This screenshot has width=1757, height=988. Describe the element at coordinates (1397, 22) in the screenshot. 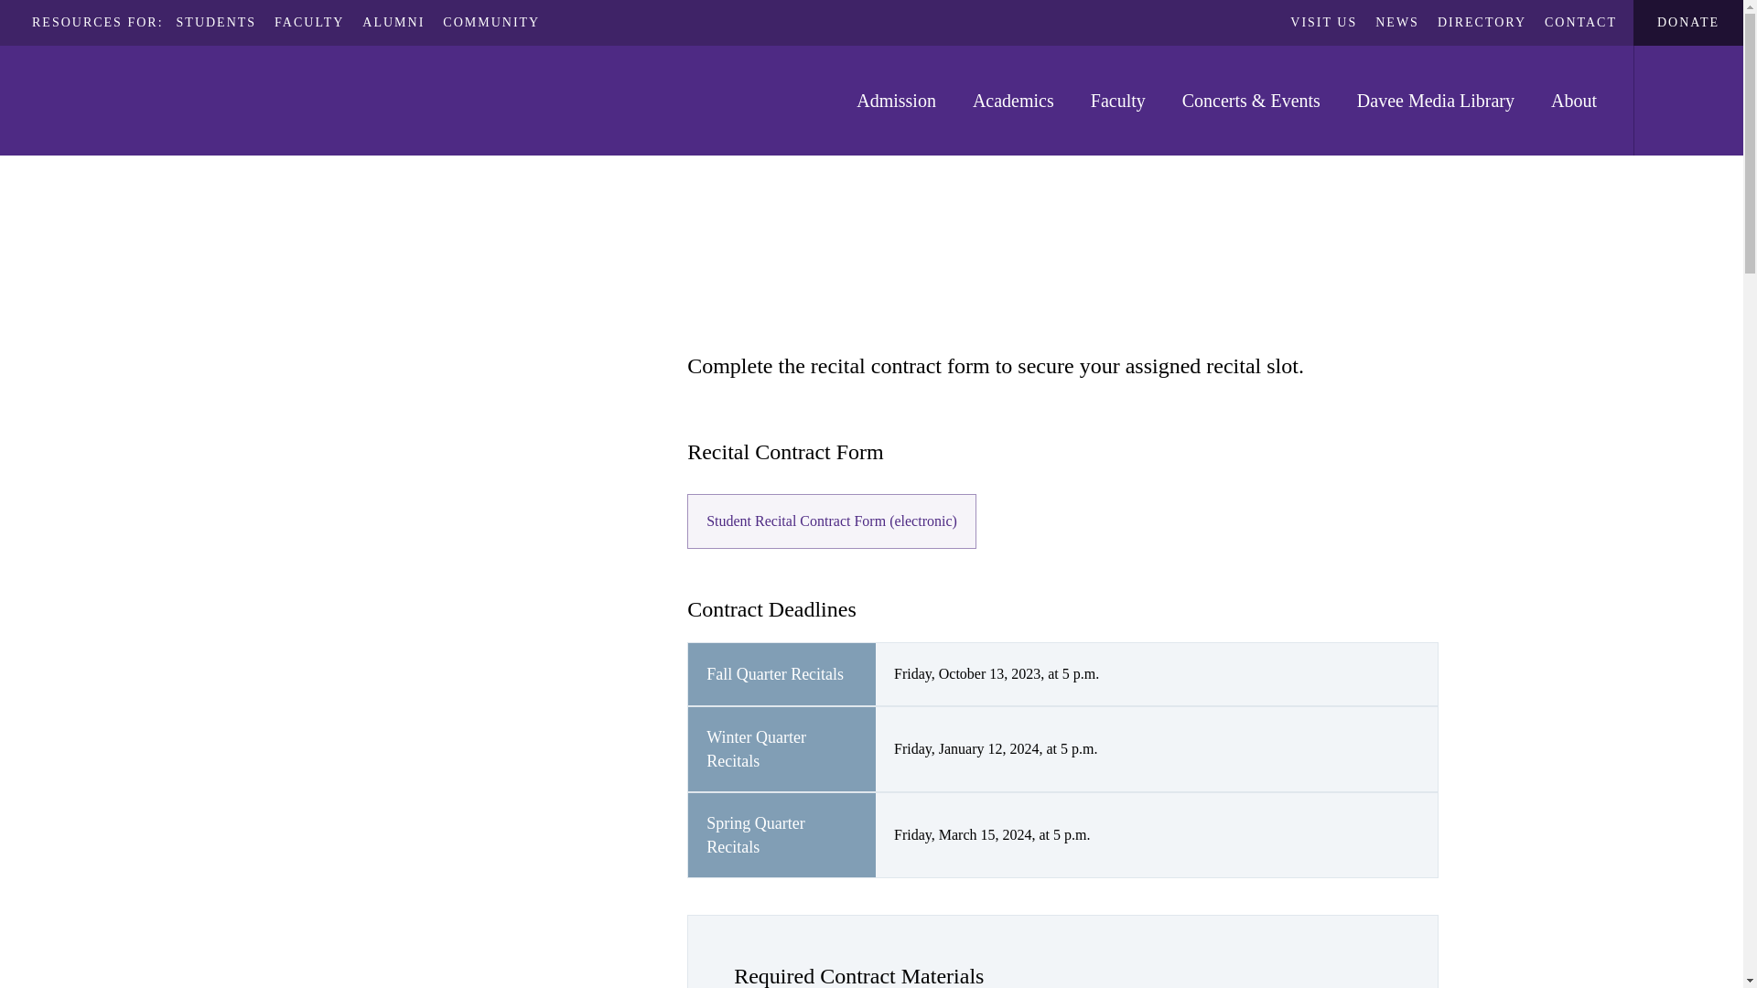

I see `NEWS` at that location.